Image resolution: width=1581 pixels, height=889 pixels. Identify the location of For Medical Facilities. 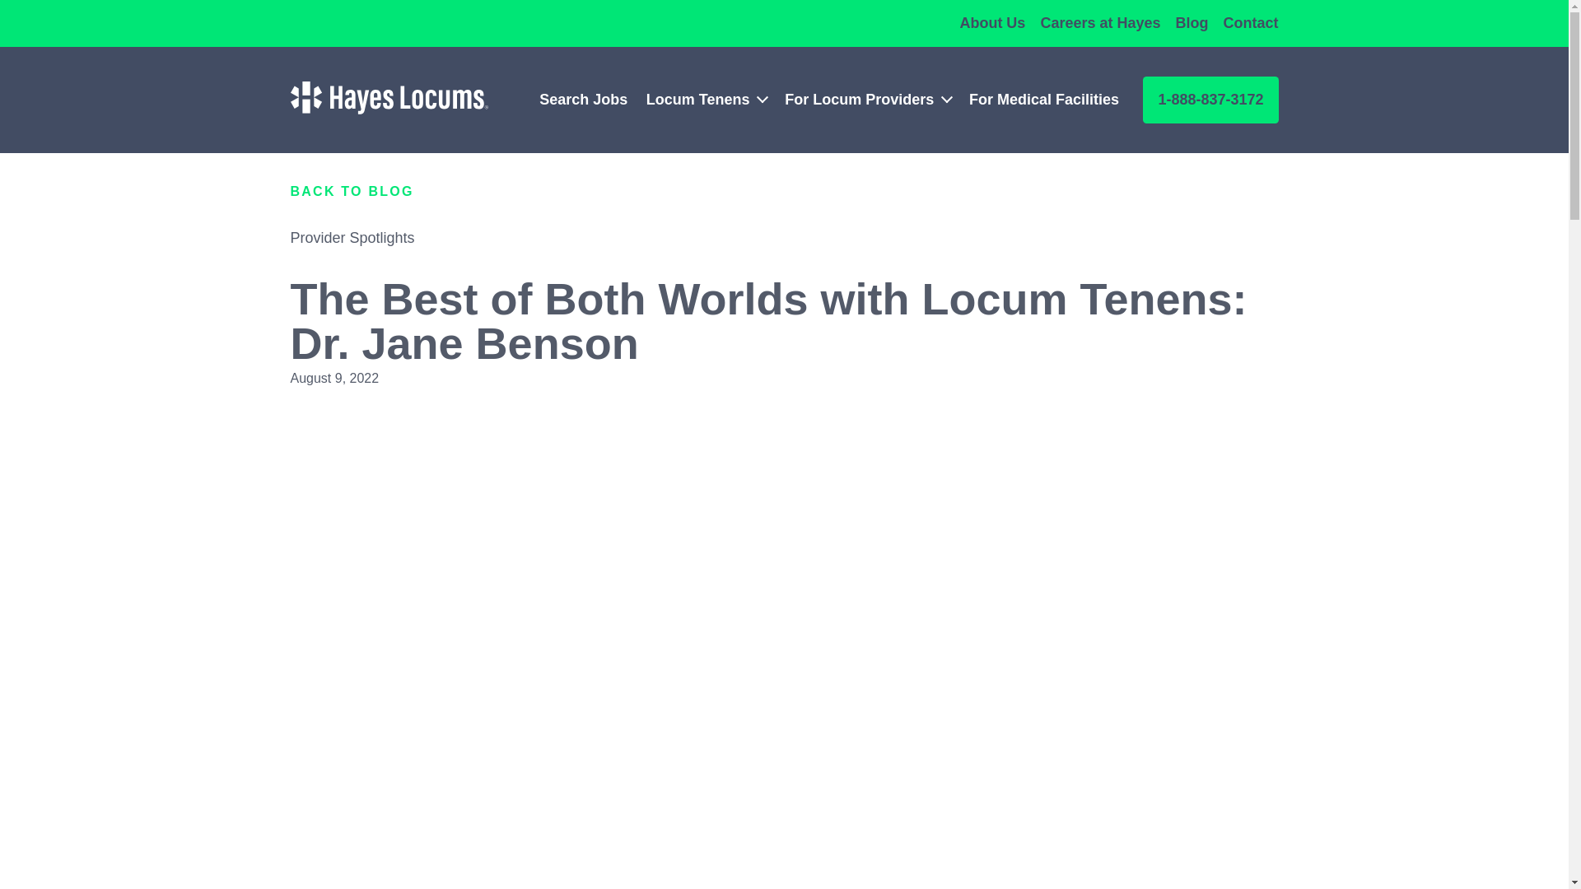
(1044, 99).